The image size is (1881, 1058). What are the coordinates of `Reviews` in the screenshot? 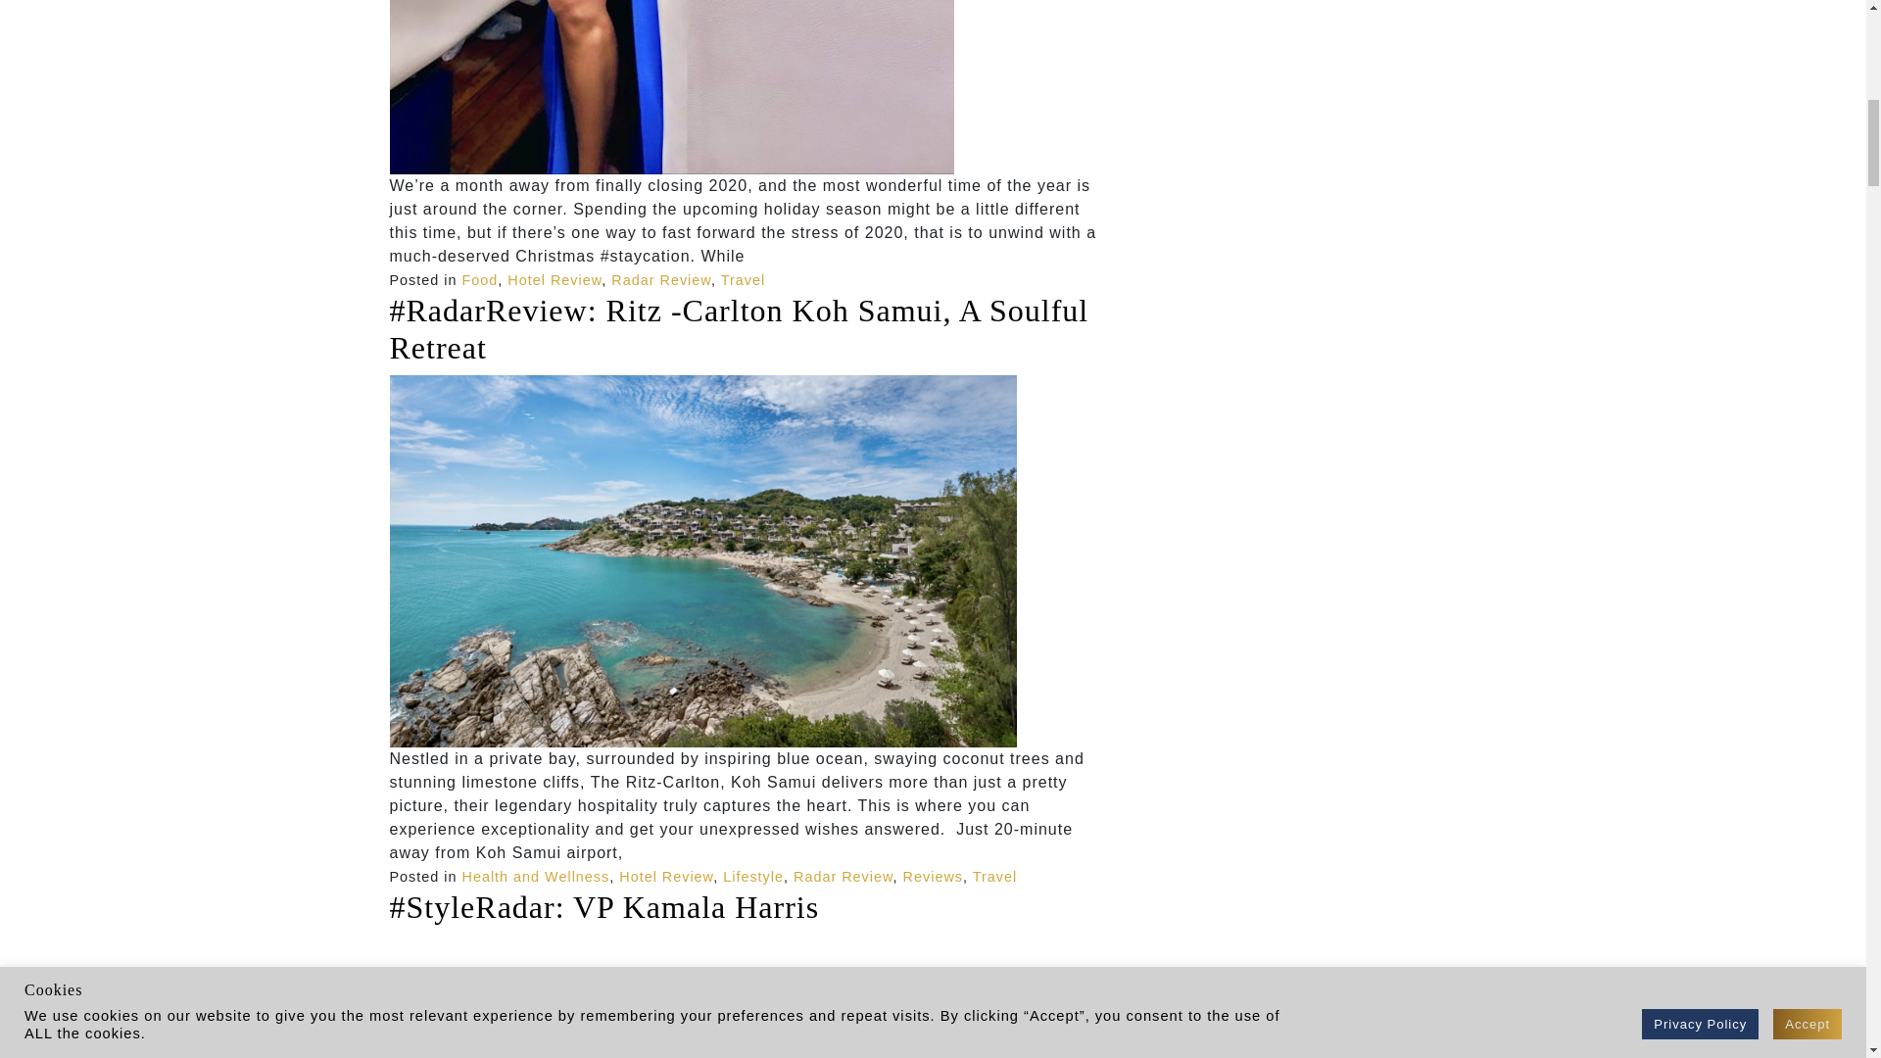 It's located at (933, 876).